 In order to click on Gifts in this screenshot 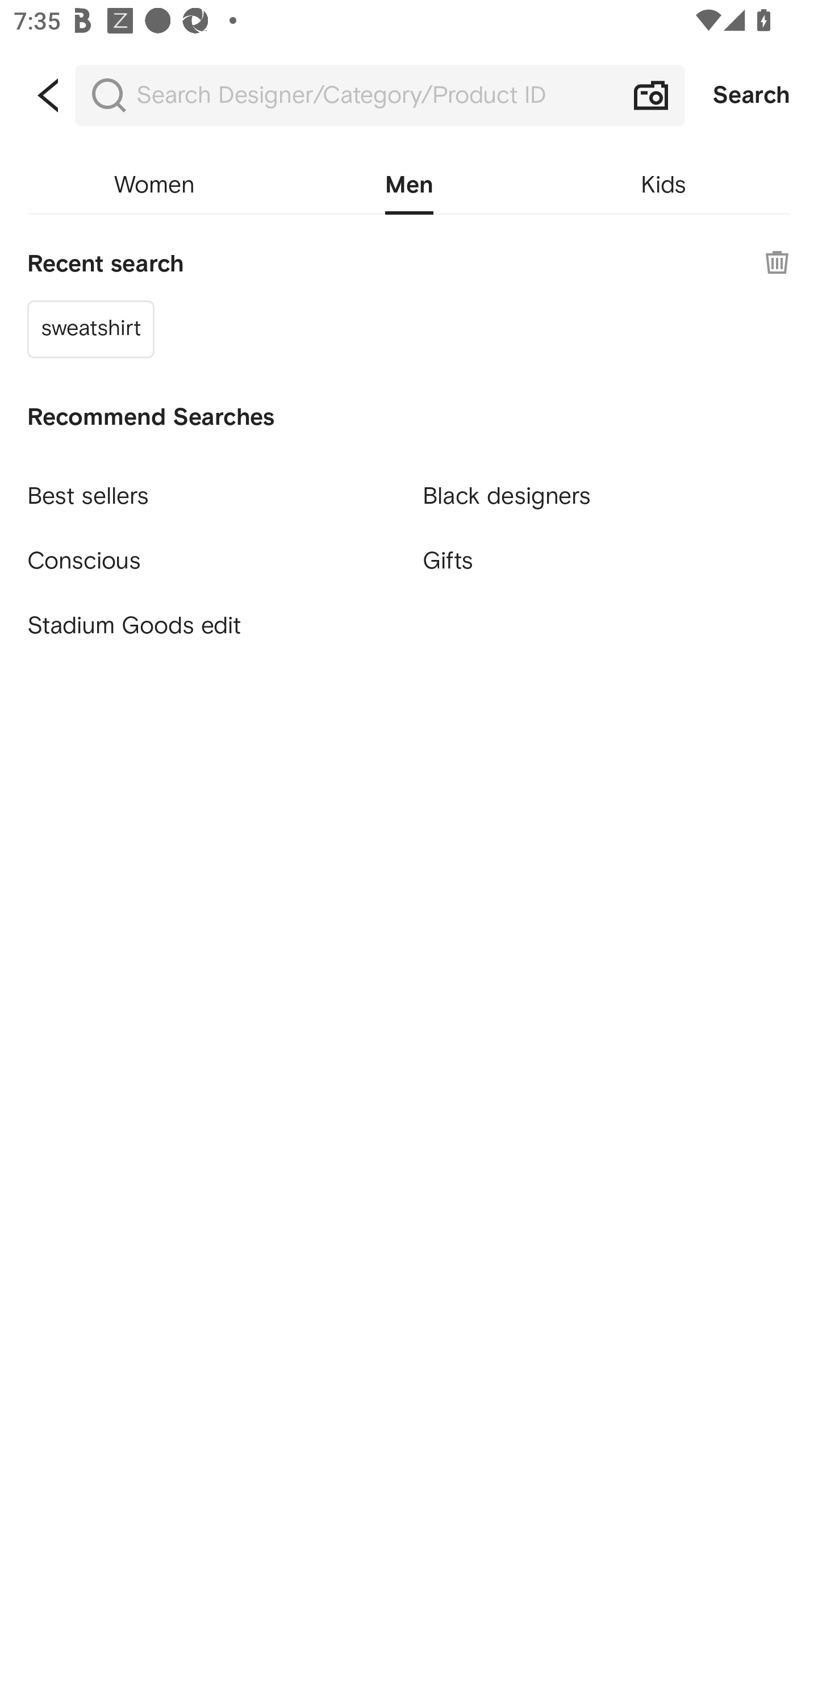, I will do `click(607, 560)`.